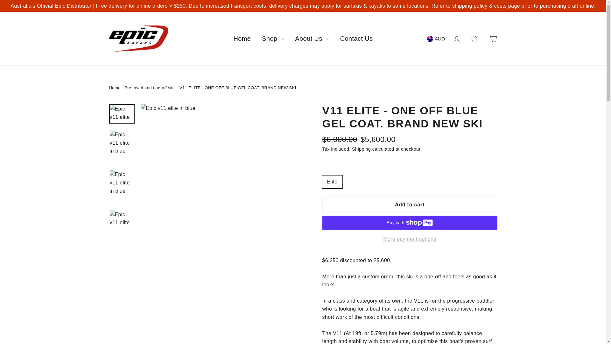  Describe the element at coordinates (457, 38) in the screenshot. I see `Log in` at that location.